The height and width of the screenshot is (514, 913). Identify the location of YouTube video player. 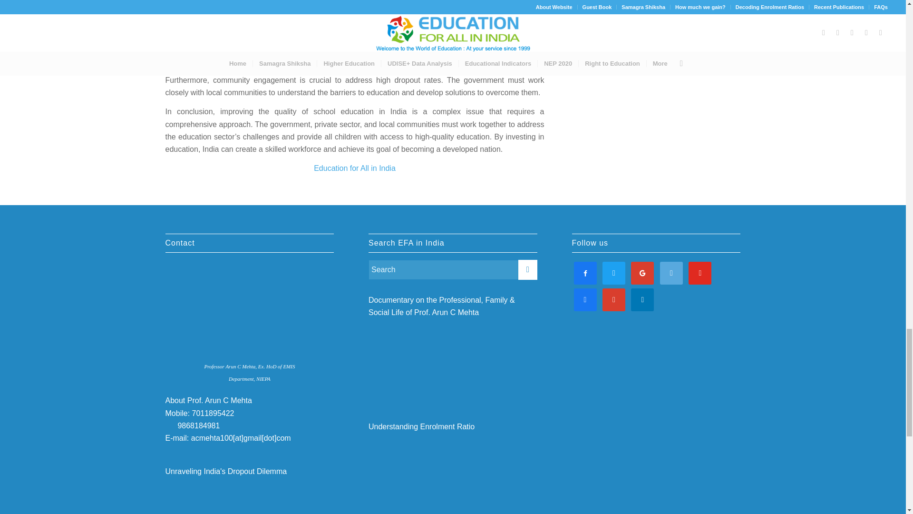
(453, 360).